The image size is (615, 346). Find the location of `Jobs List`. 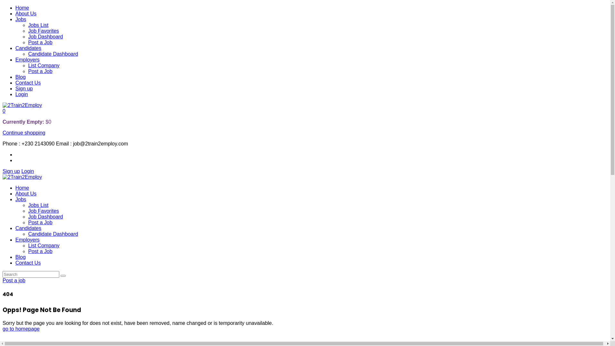

Jobs List is located at coordinates (38, 205).